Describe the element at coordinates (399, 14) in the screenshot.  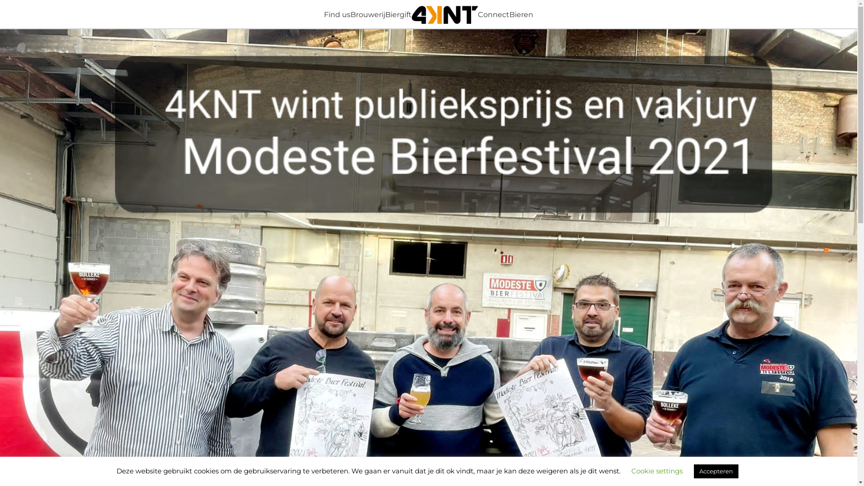
I see `Biergift` at that location.